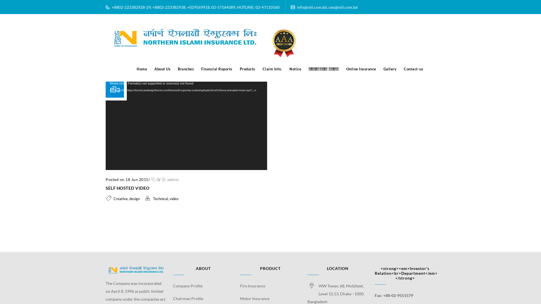  What do you see at coordinates (414, 69) in the screenshot?
I see `Contact-us` at bounding box center [414, 69].